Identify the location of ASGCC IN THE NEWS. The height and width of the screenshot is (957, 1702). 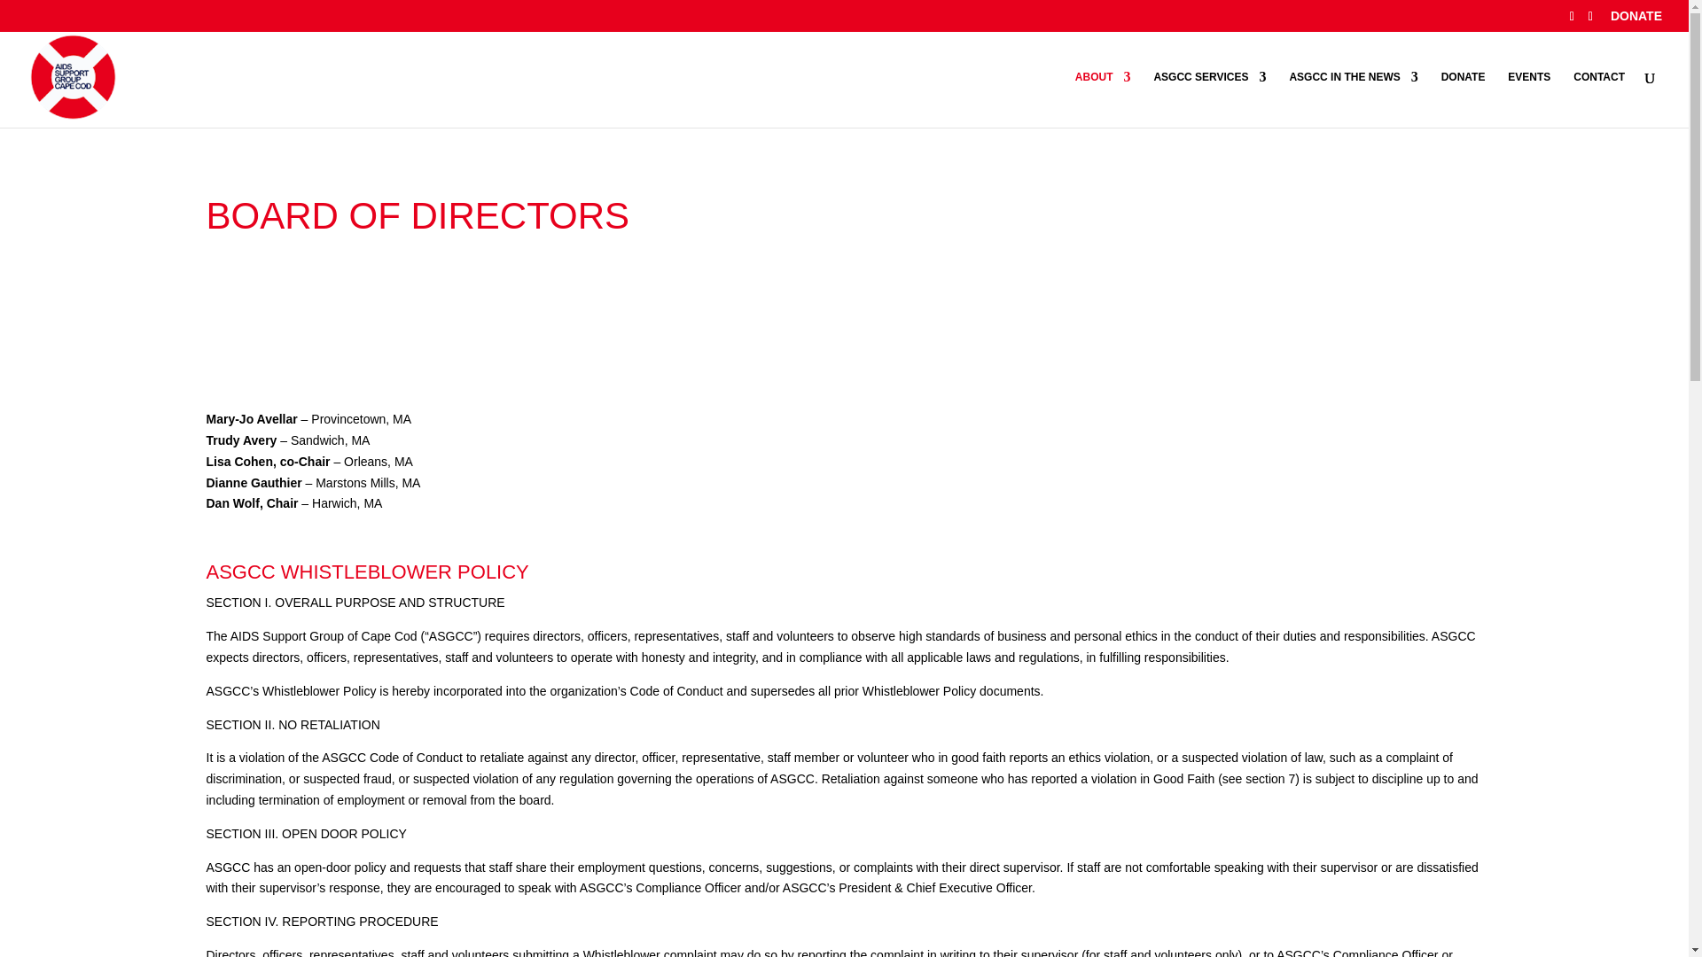
(1353, 98).